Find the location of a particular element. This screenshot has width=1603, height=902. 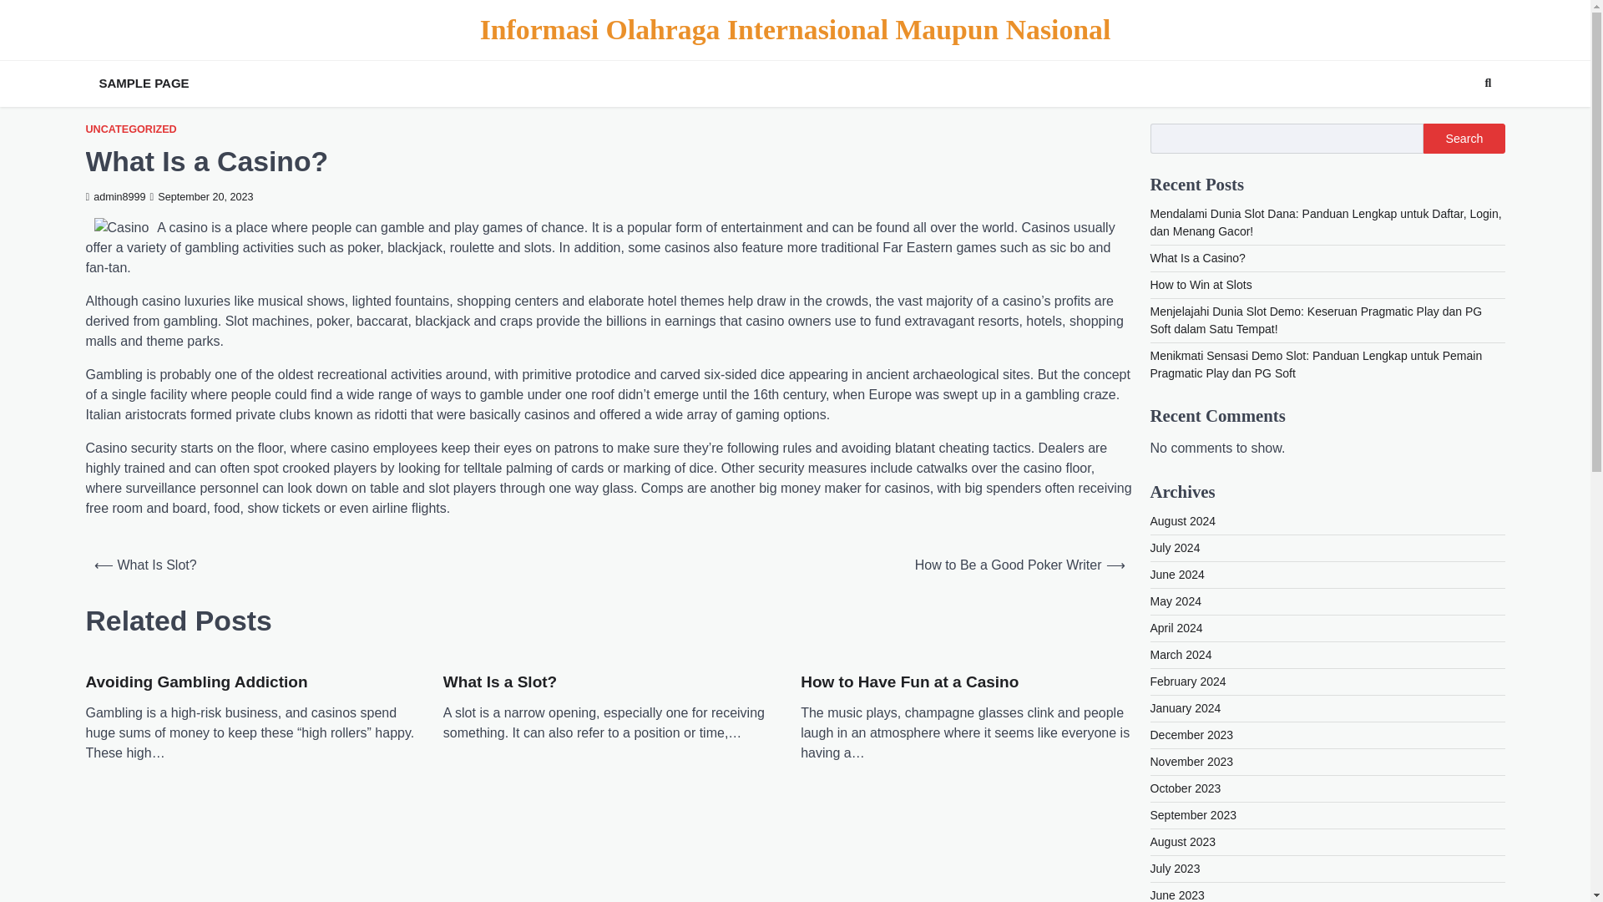

October 2023 is located at coordinates (1186, 788).